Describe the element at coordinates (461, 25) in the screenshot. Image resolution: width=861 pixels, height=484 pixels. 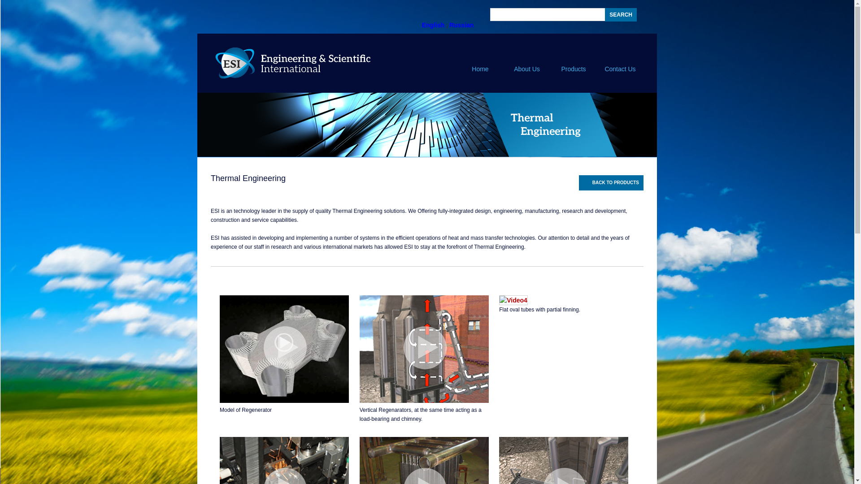
I see `Russian language` at that location.